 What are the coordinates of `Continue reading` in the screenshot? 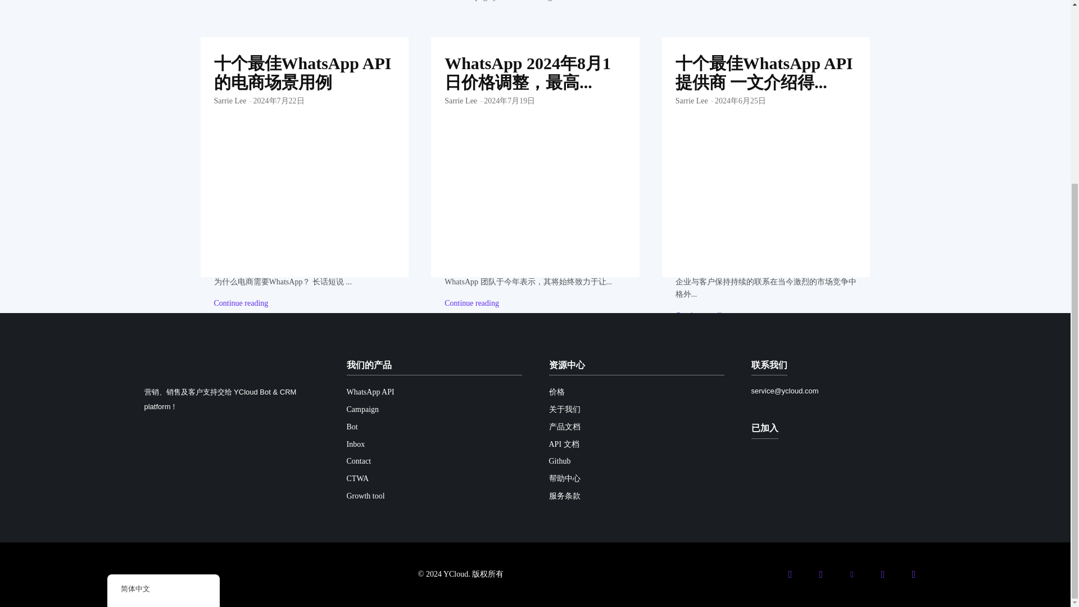 It's located at (241, 303).